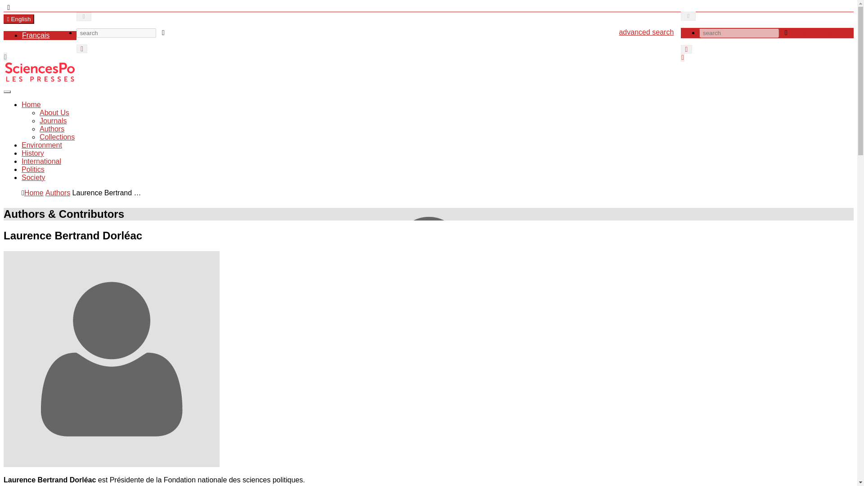 The height and width of the screenshot is (486, 864). Describe the element at coordinates (54, 112) in the screenshot. I see `About Us` at that location.